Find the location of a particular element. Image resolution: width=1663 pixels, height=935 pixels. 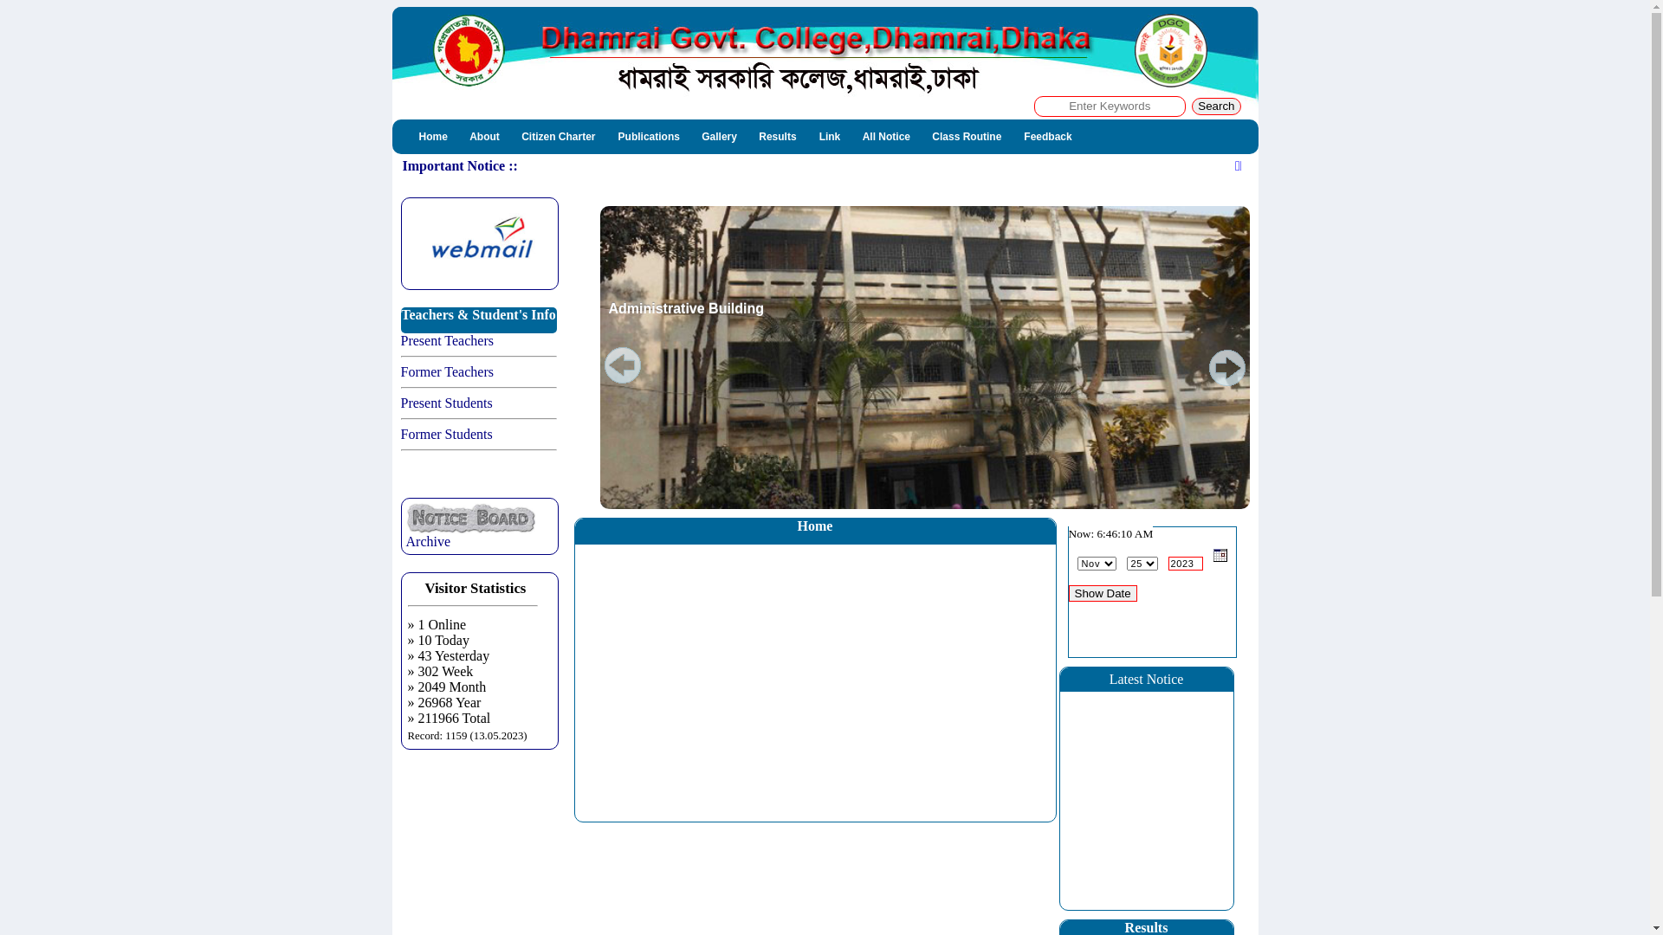

Former Students is located at coordinates (446, 435).